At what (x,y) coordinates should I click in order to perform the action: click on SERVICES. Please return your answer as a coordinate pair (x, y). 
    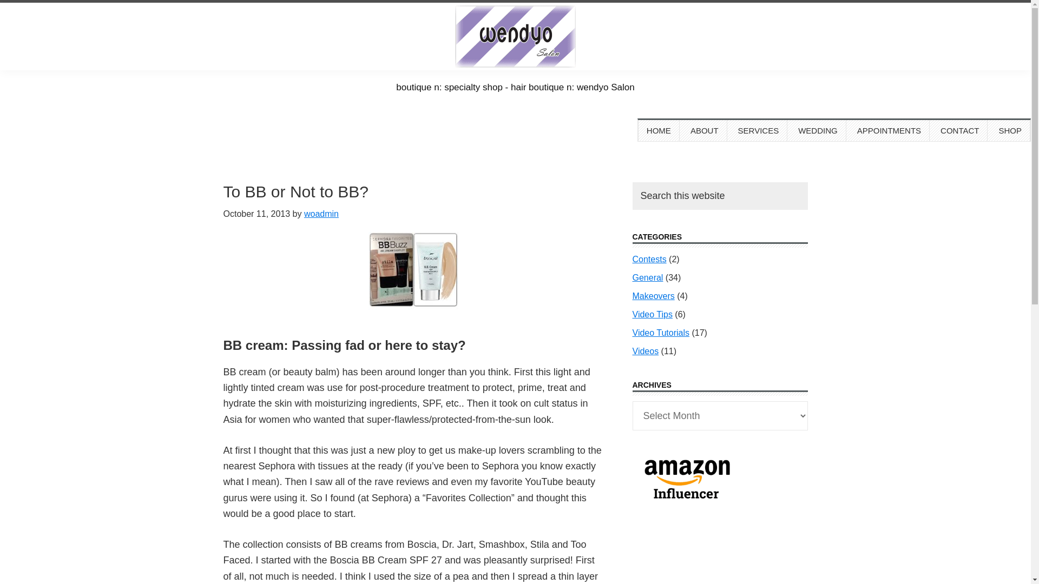
    Looking at the image, I should click on (759, 131).